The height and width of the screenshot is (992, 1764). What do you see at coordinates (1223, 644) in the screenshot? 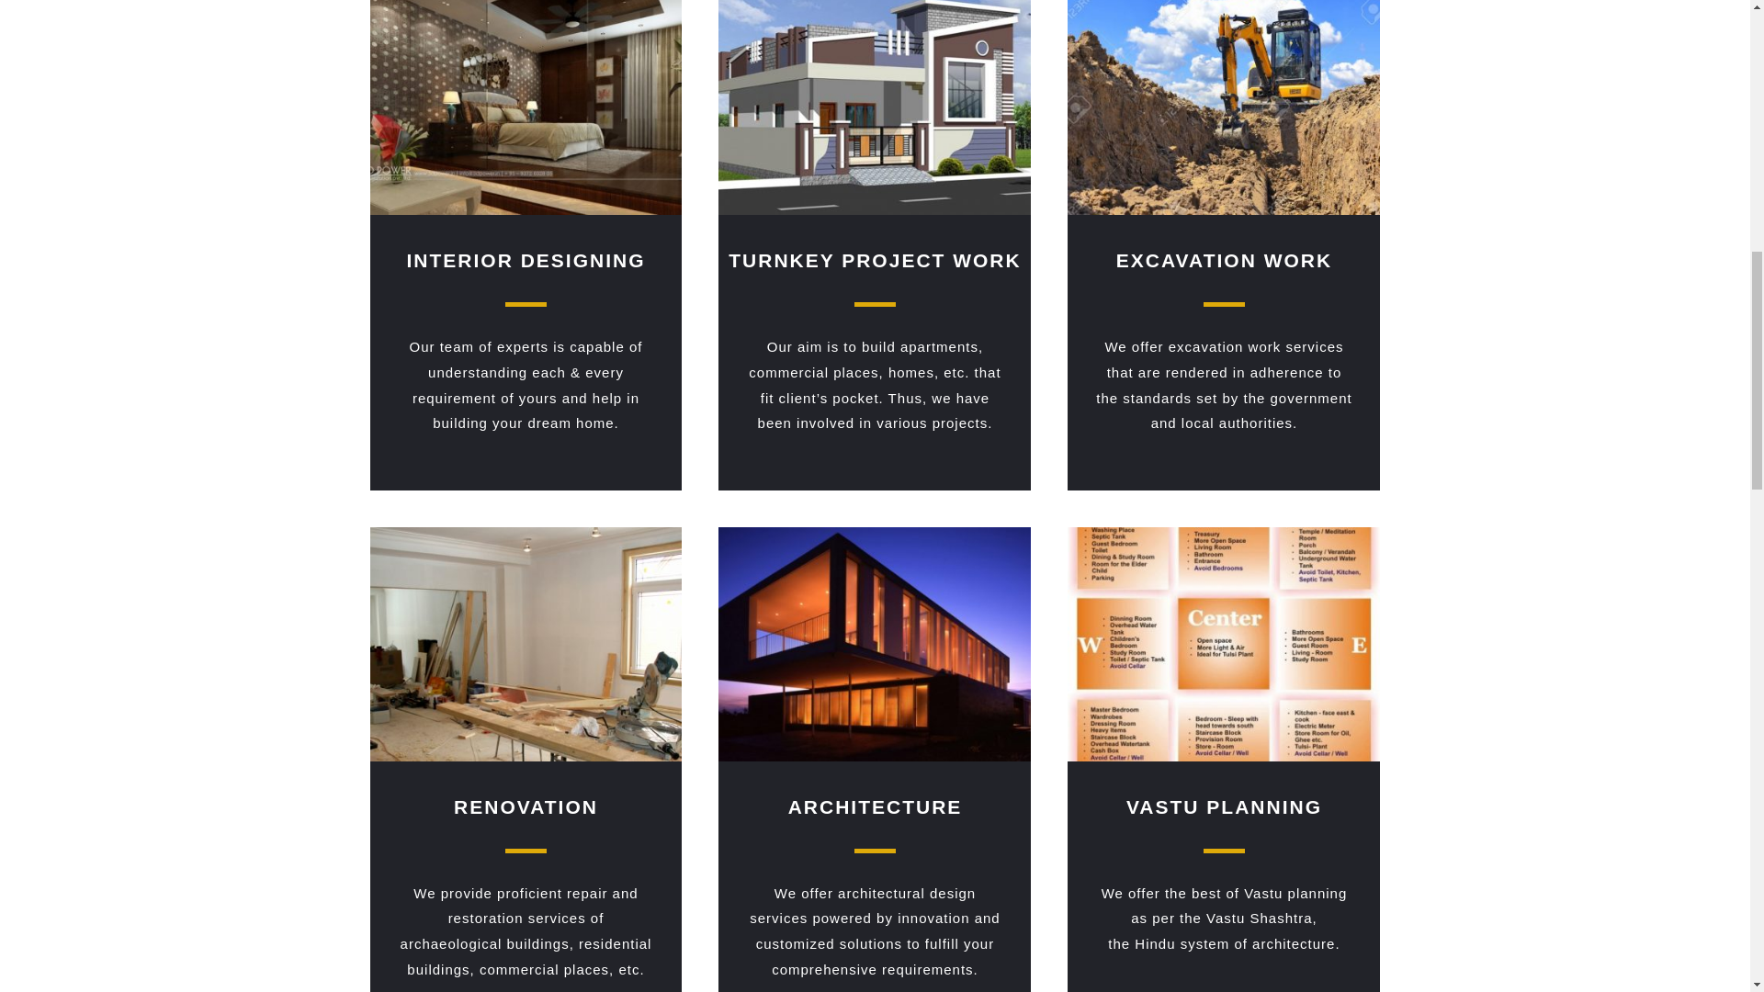
I see `vastu planning` at bounding box center [1223, 644].